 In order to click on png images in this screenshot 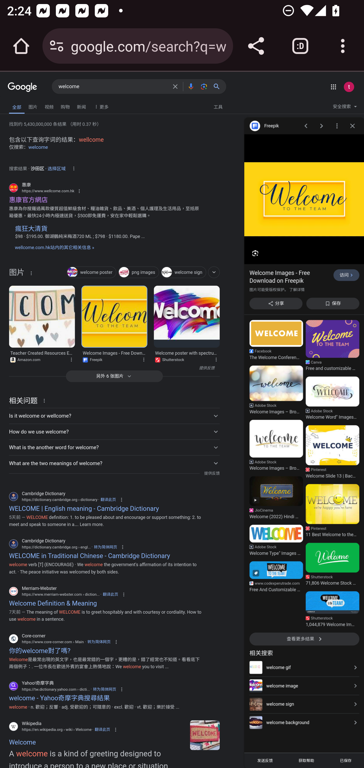, I will do `click(139, 272)`.